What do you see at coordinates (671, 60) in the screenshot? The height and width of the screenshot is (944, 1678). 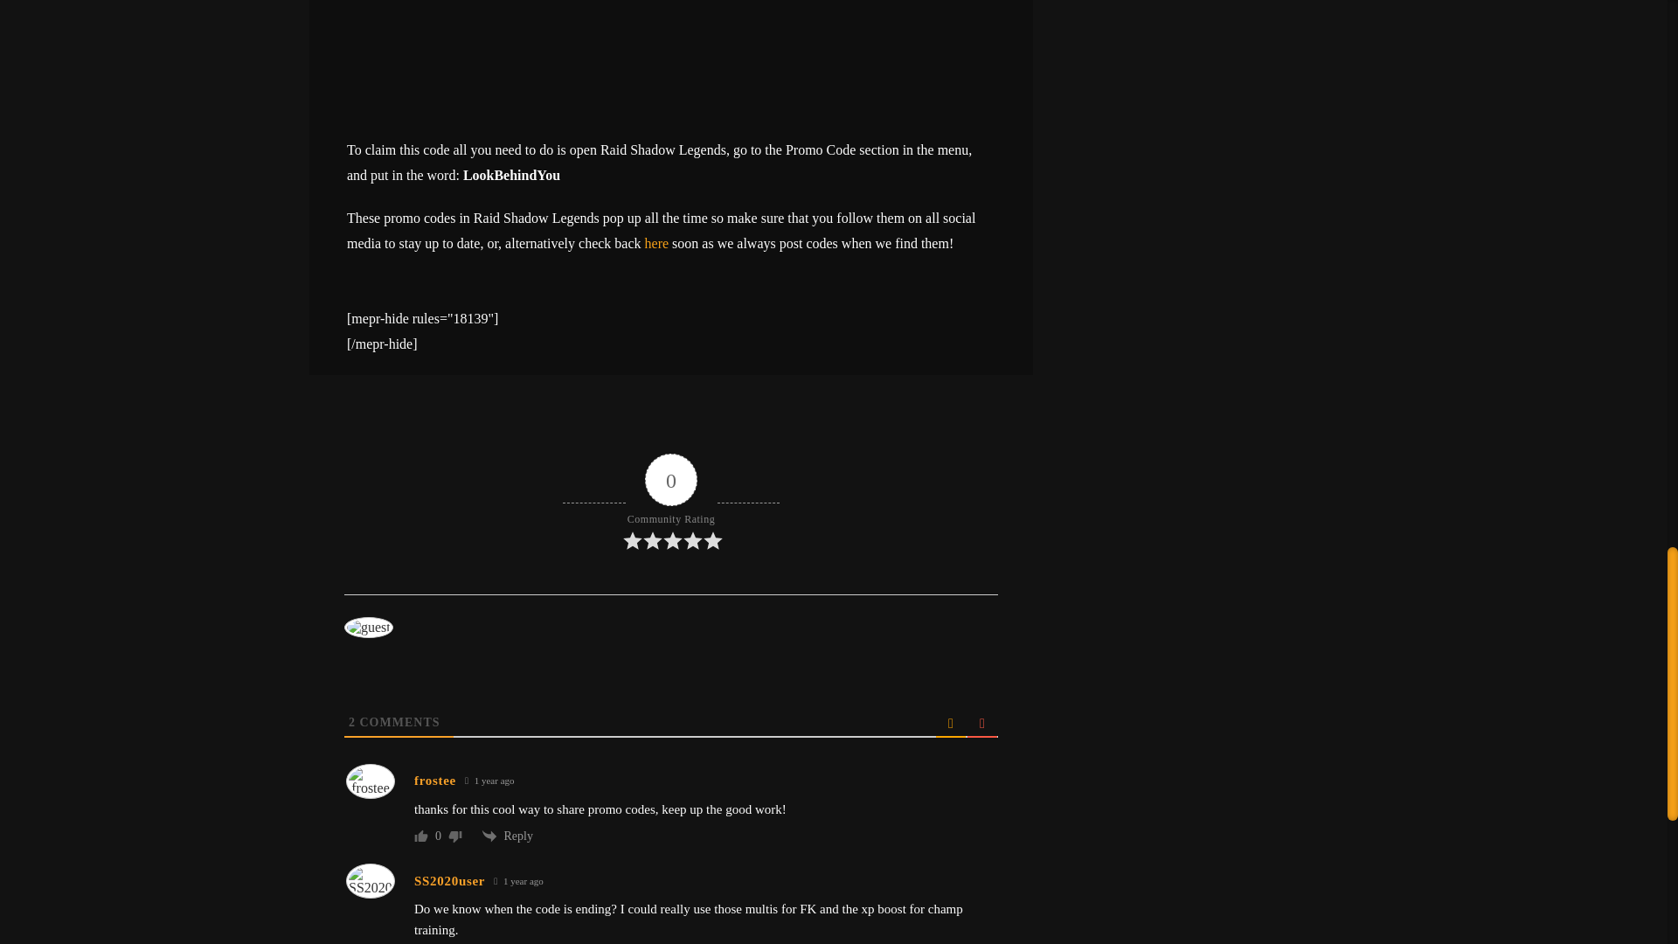 I see `promo-code` at bounding box center [671, 60].